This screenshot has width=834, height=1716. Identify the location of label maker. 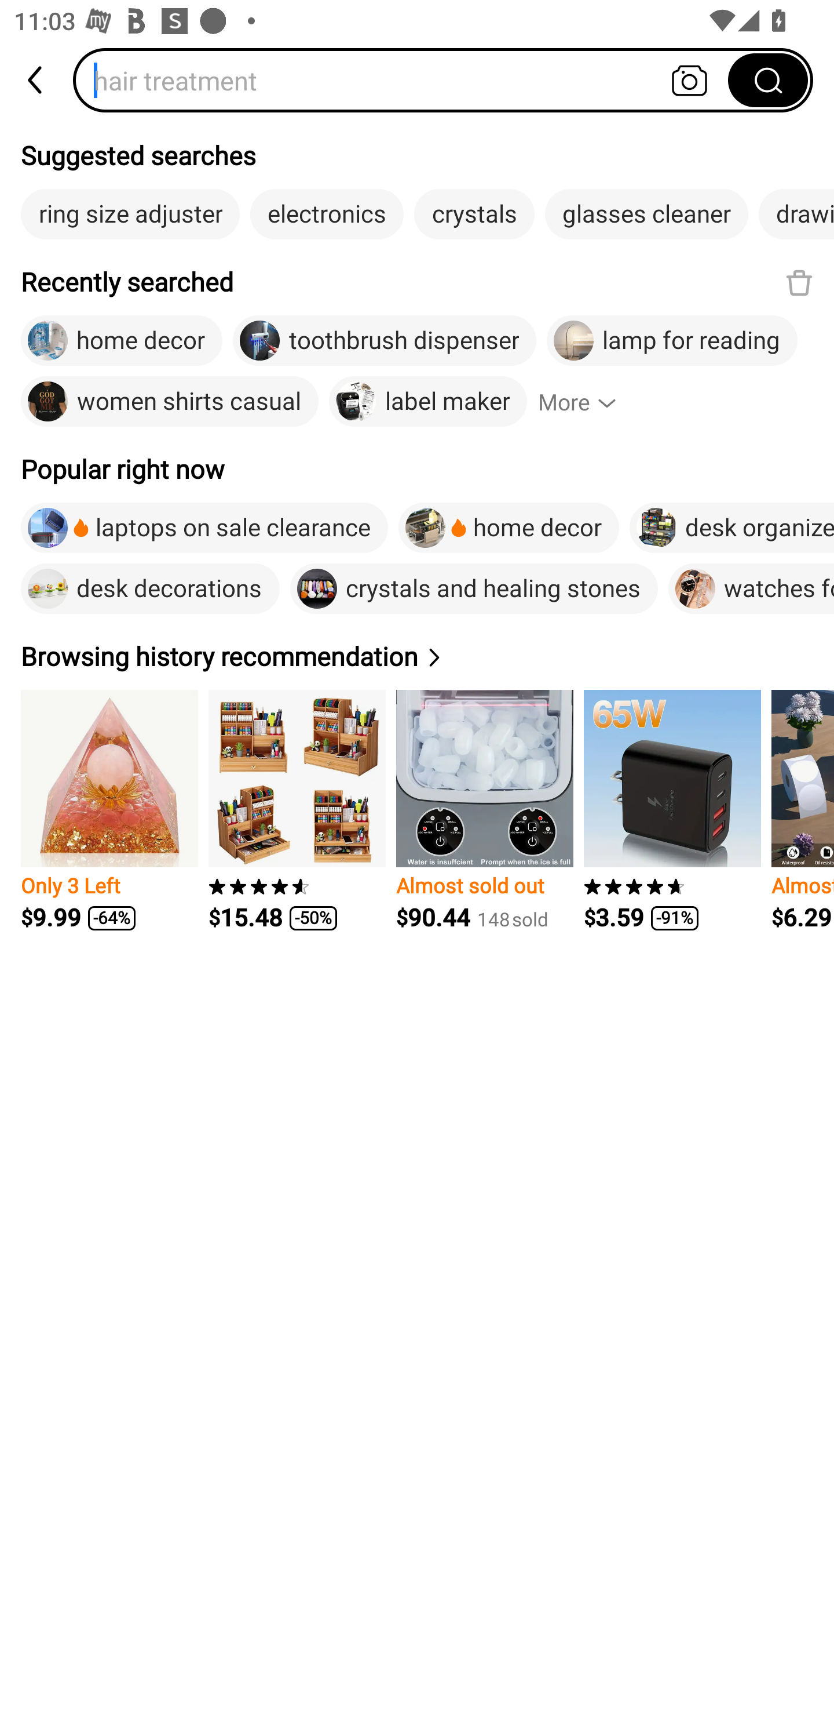
(427, 401).